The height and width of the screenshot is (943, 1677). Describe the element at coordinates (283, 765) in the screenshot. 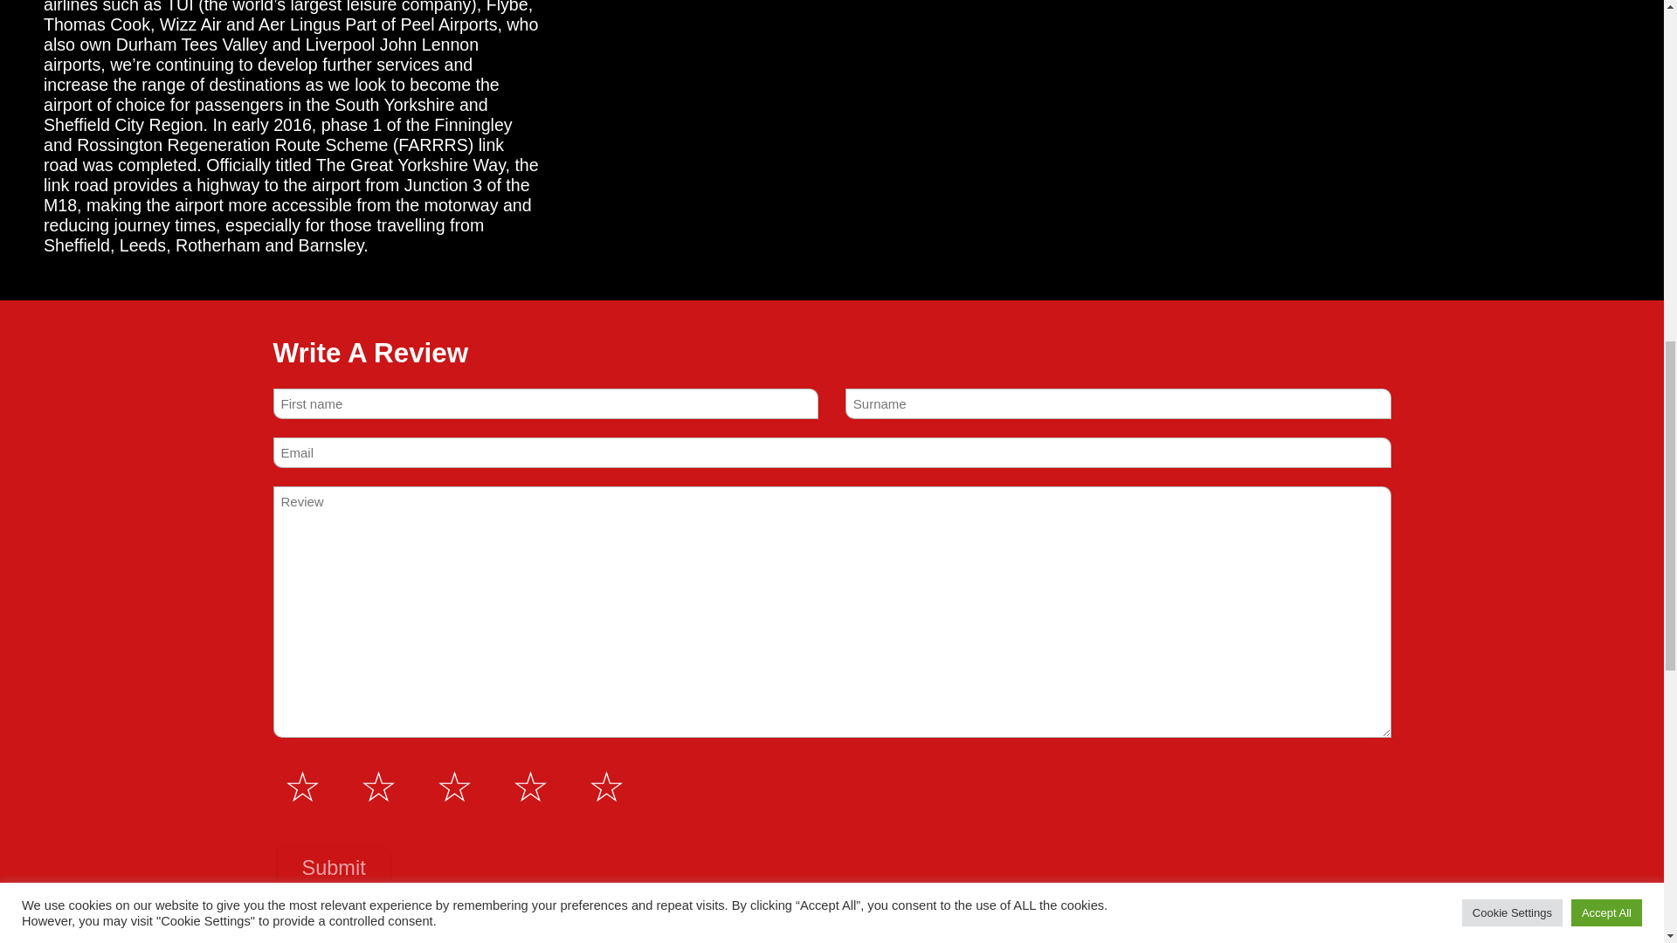

I see `1` at that location.